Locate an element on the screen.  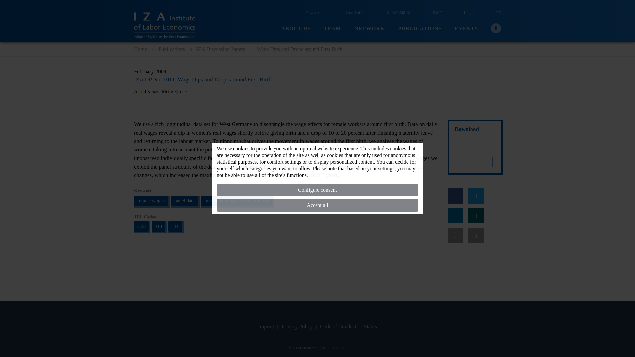
Login is located at coordinates (465, 13).